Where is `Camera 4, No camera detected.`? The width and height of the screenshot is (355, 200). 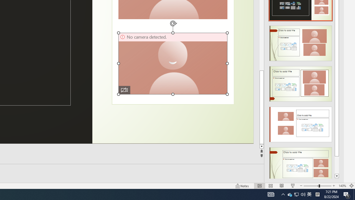
Camera 4, No camera detected. is located at coordinates (173, 63).